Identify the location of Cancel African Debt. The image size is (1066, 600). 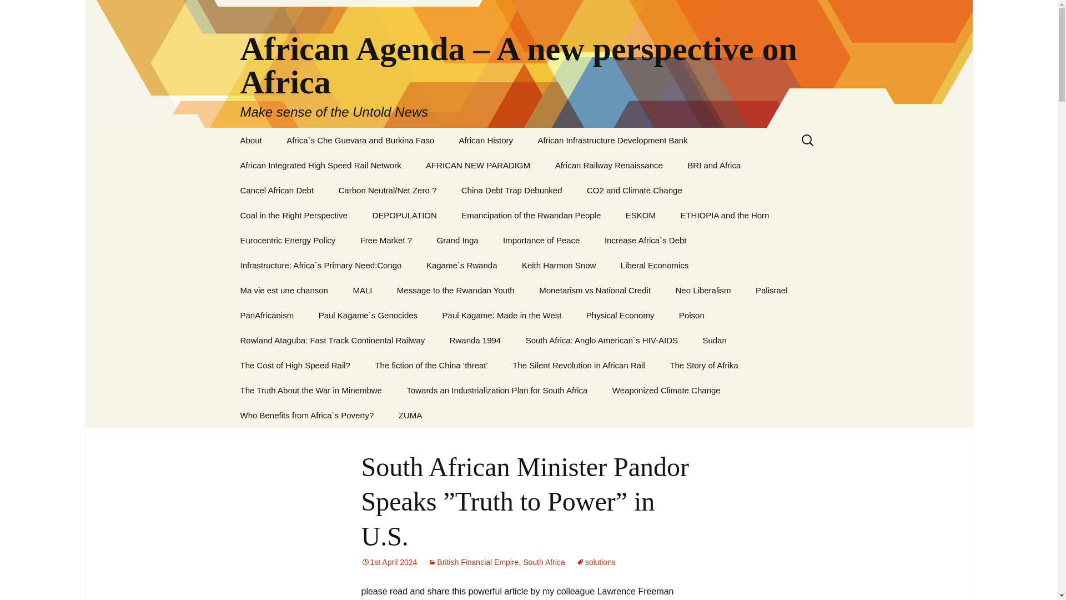
(276, 190).